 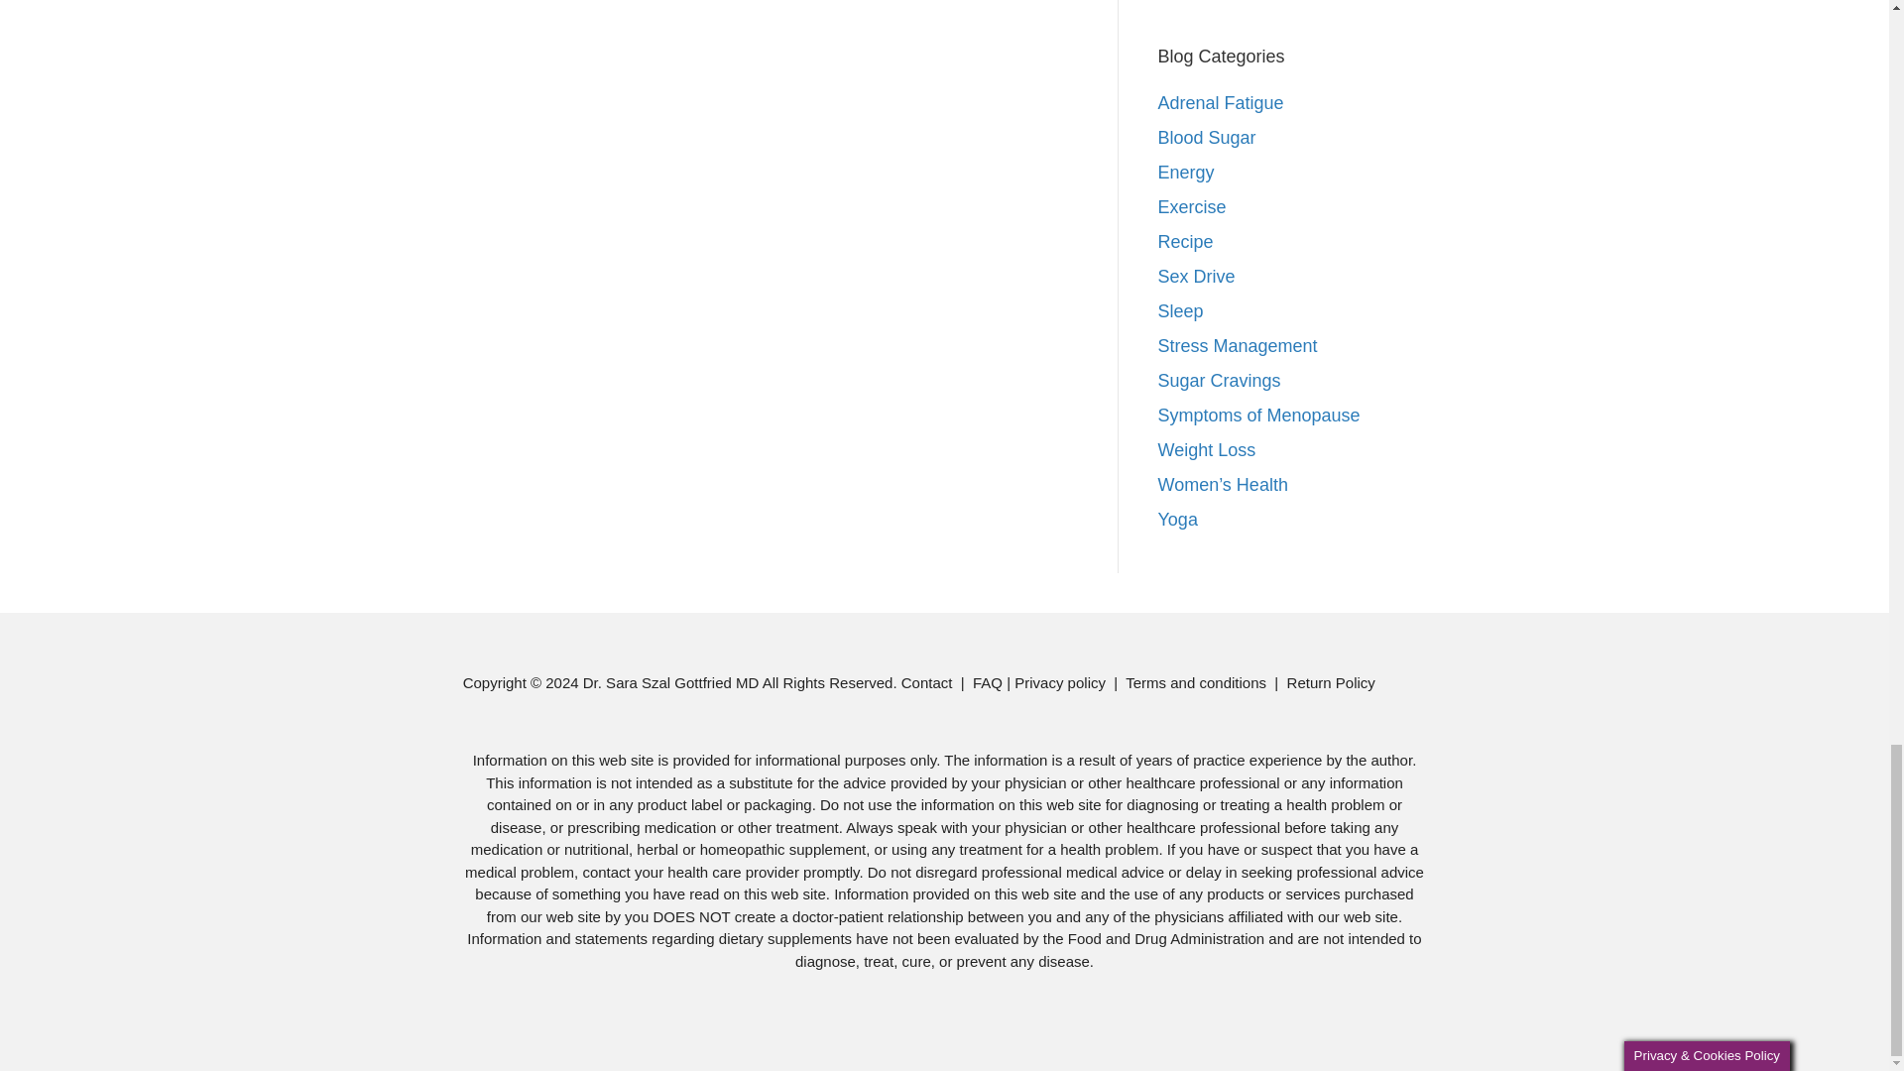 I want to click on Sleep, so click(x=1180, y=311).